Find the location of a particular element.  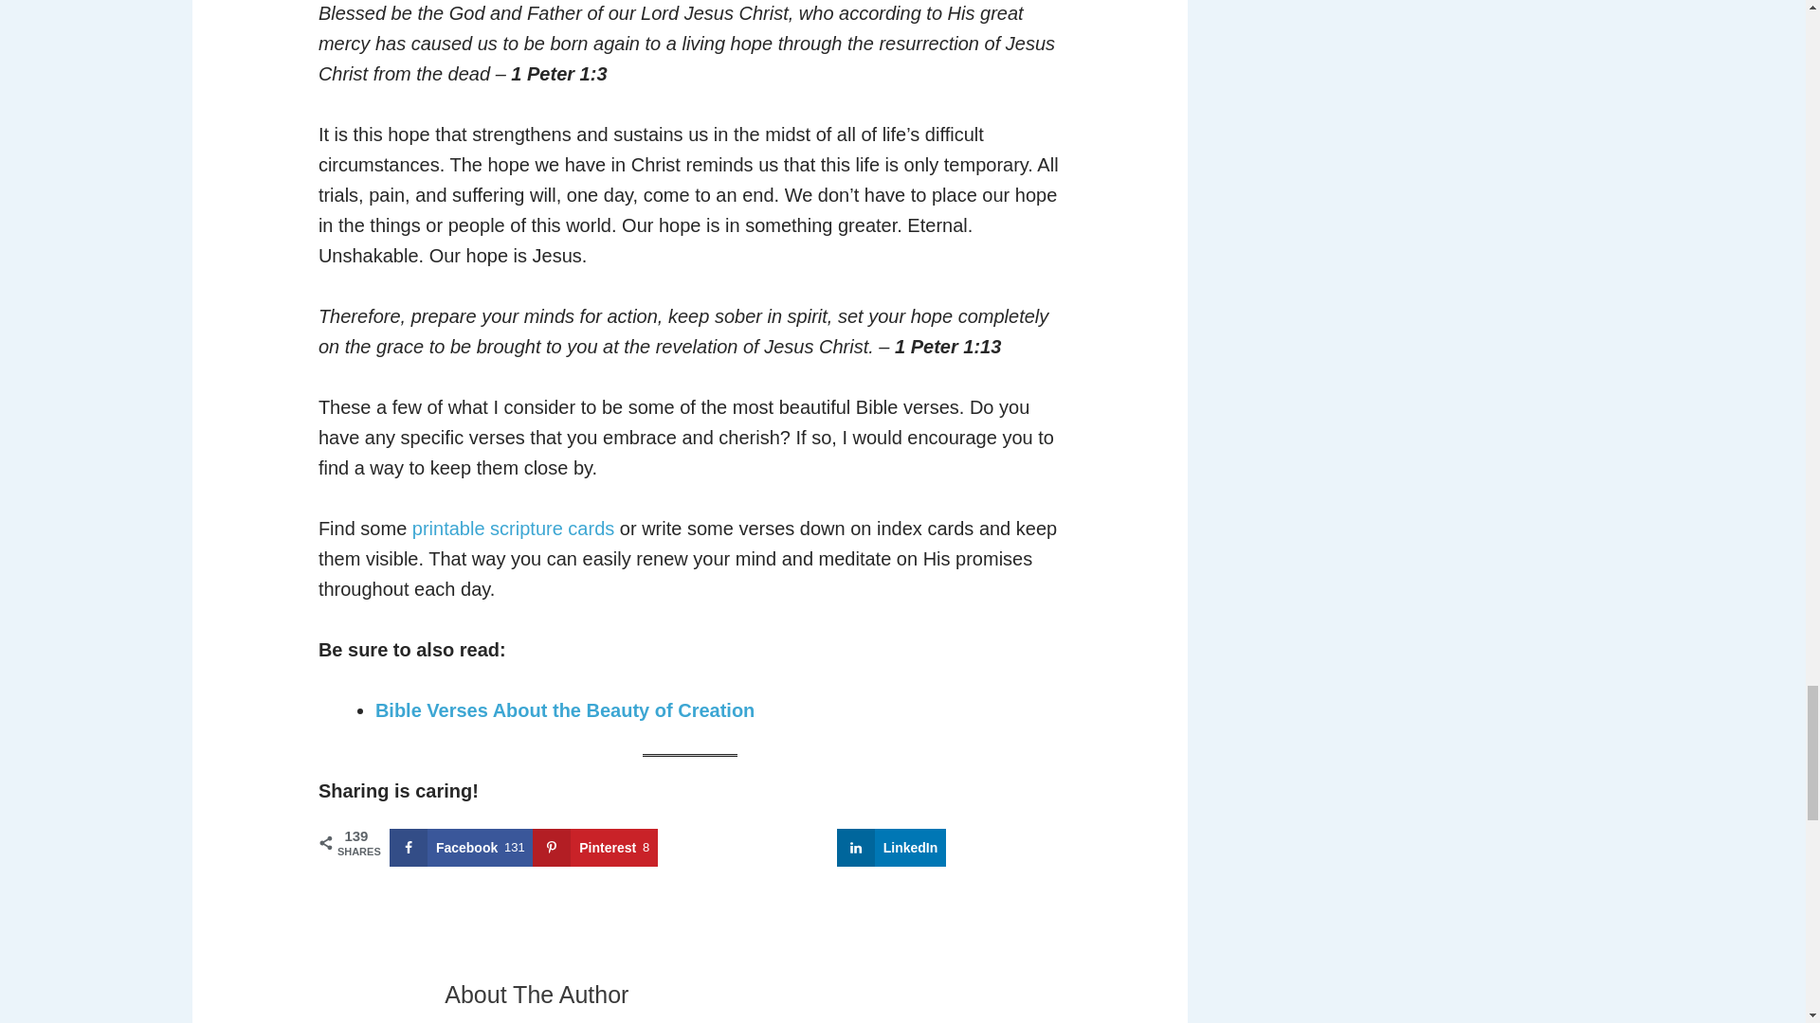

Share on Facebook is located at coordinates (461, 847).